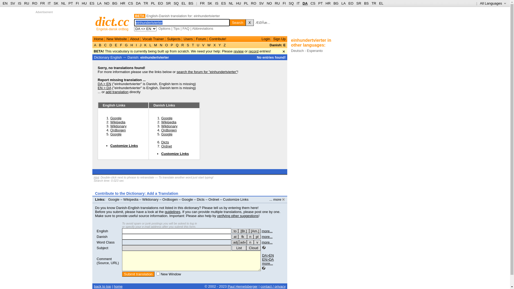 The width and height of the screenshot is (514, 289). What do you see at coordinates (307, 51) in the screenshot?
I see `Deutsch - Esperanto` at bounding box center [307, 51].